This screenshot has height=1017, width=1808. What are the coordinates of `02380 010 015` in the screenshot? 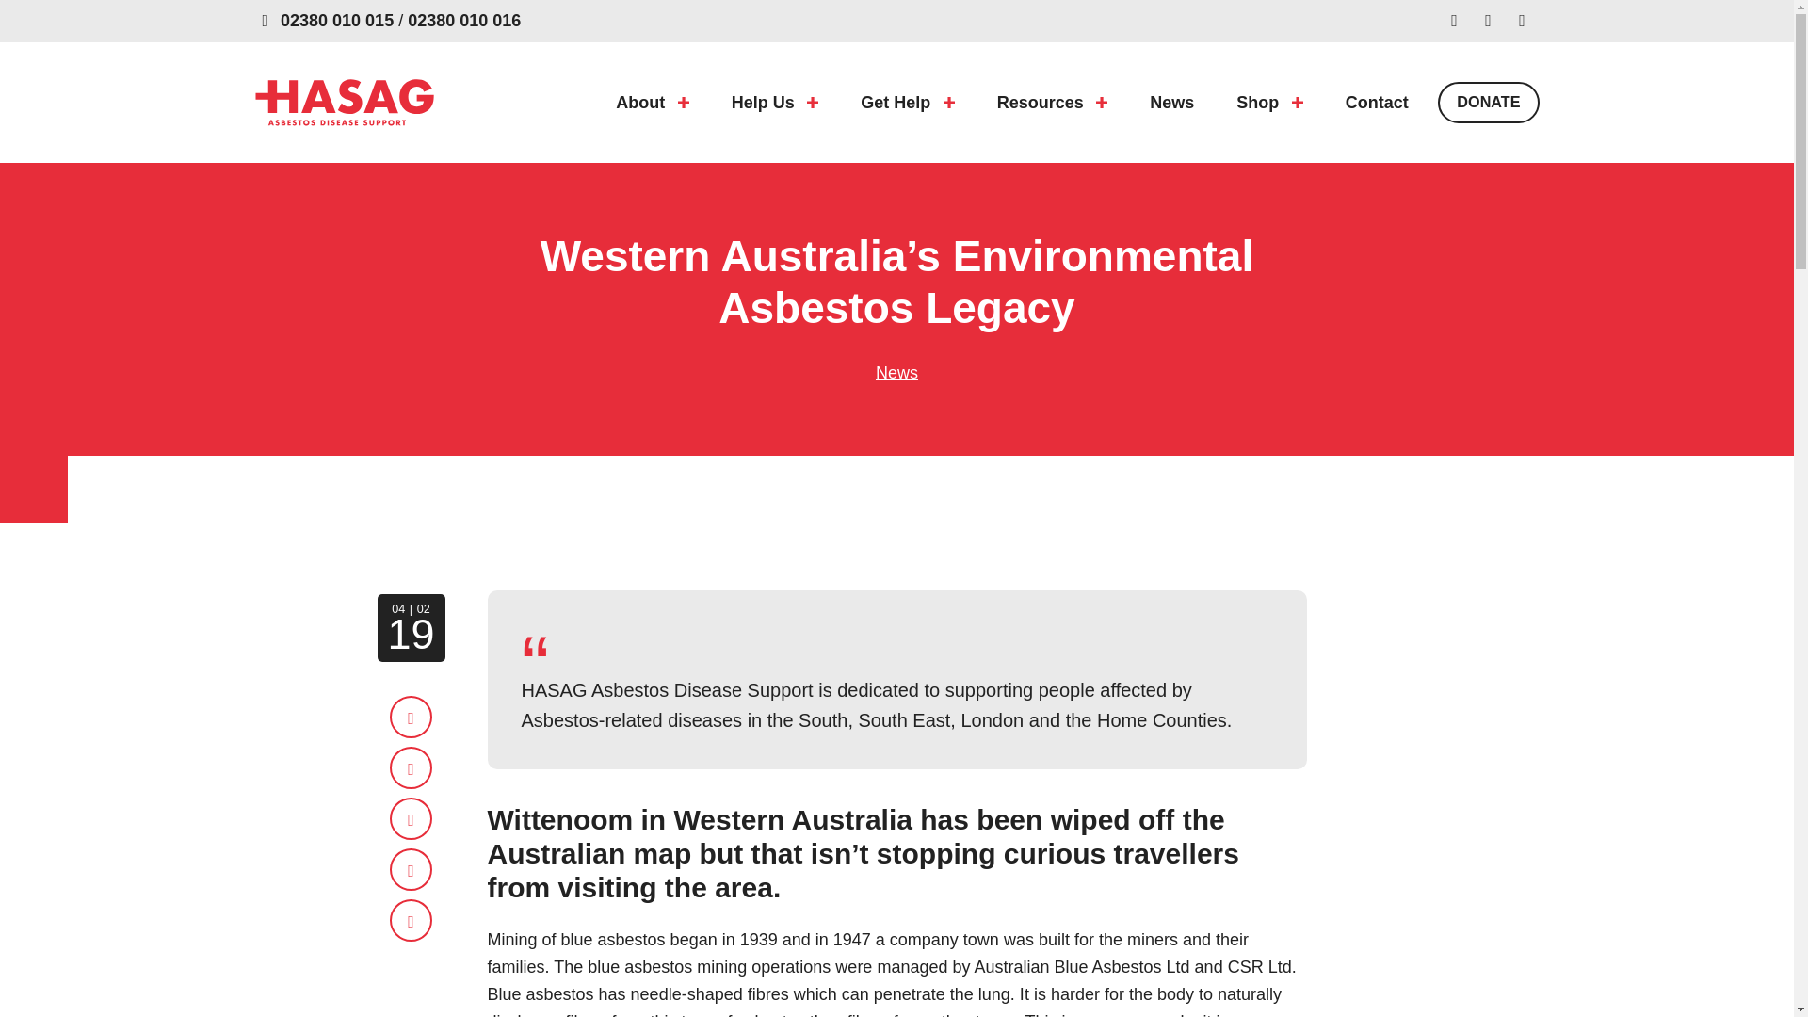 It's located at (337, 21).